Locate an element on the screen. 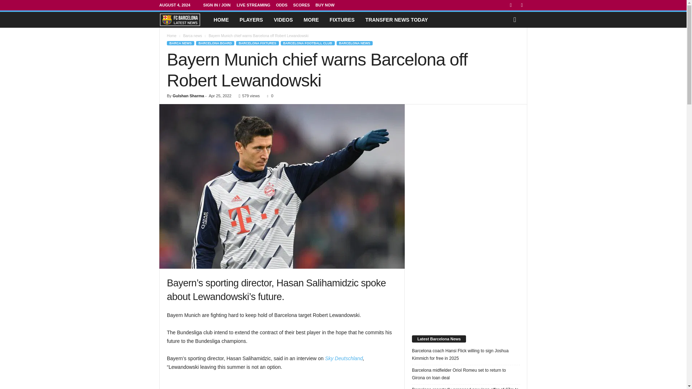 This screenshot has height=389, width=692. SCORES is located at coordinates (304, 5).